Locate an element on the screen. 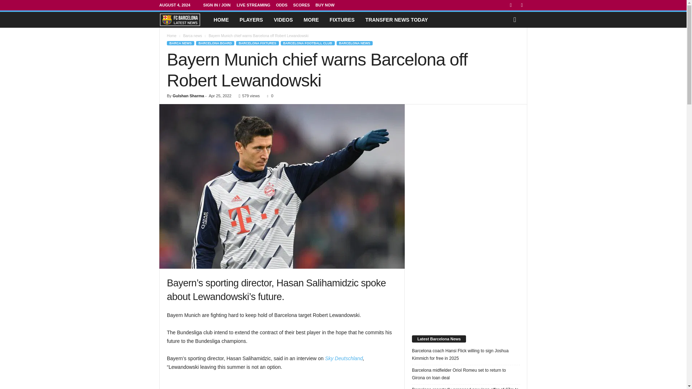 This screenshot has height=389, width=692. SCORES is located at coordinates (304, 5).